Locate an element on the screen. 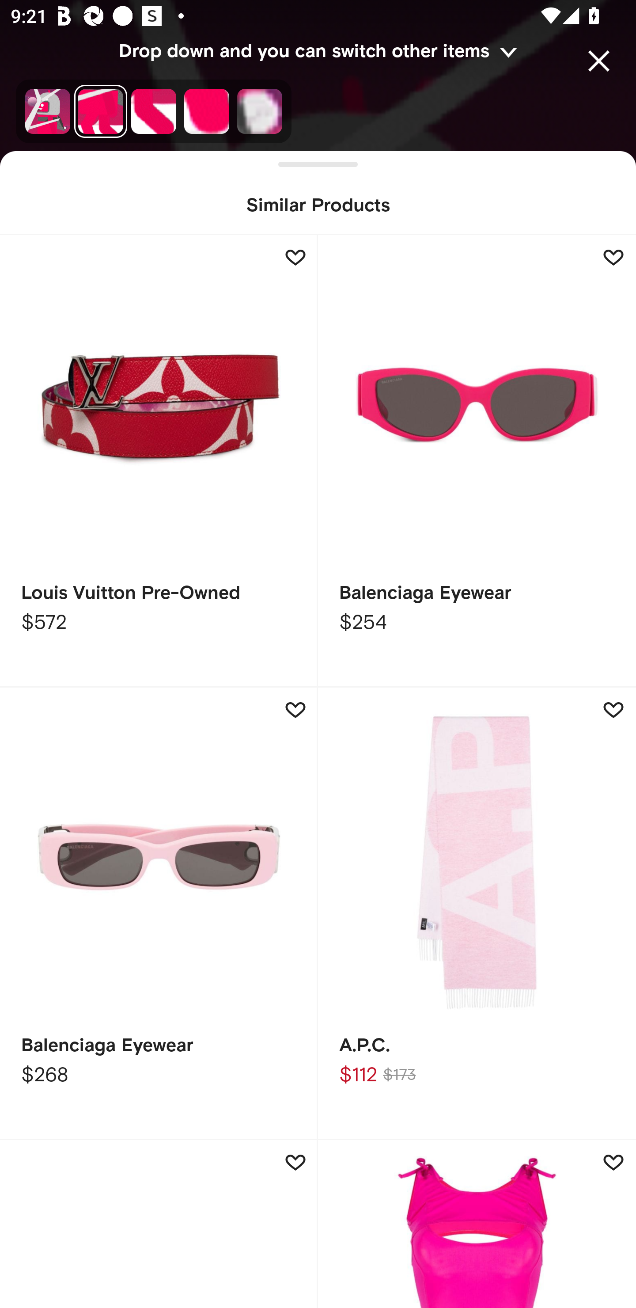  Balenciaga Eyewear $254 is located at coordinates (477, 461).